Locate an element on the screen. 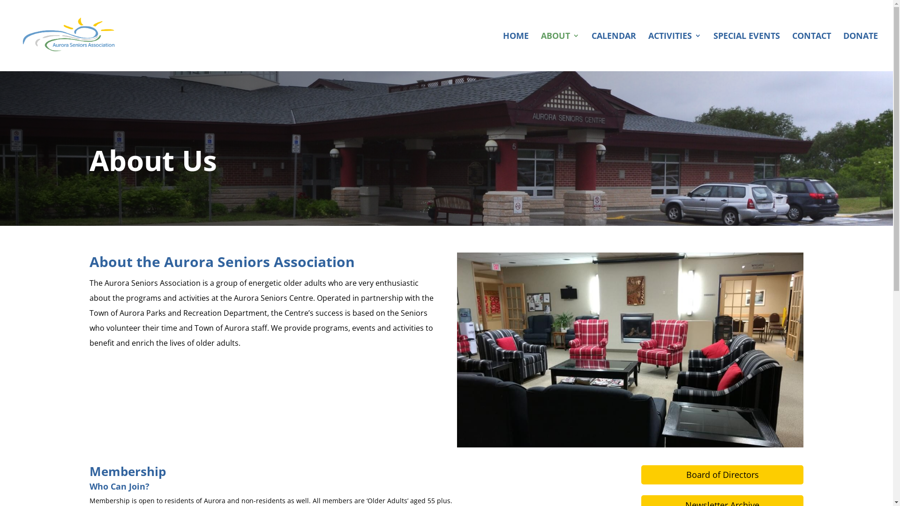 This screenshot has height=506, width=900. SPECIAL EVENTS is located at coordinates (747, 52).